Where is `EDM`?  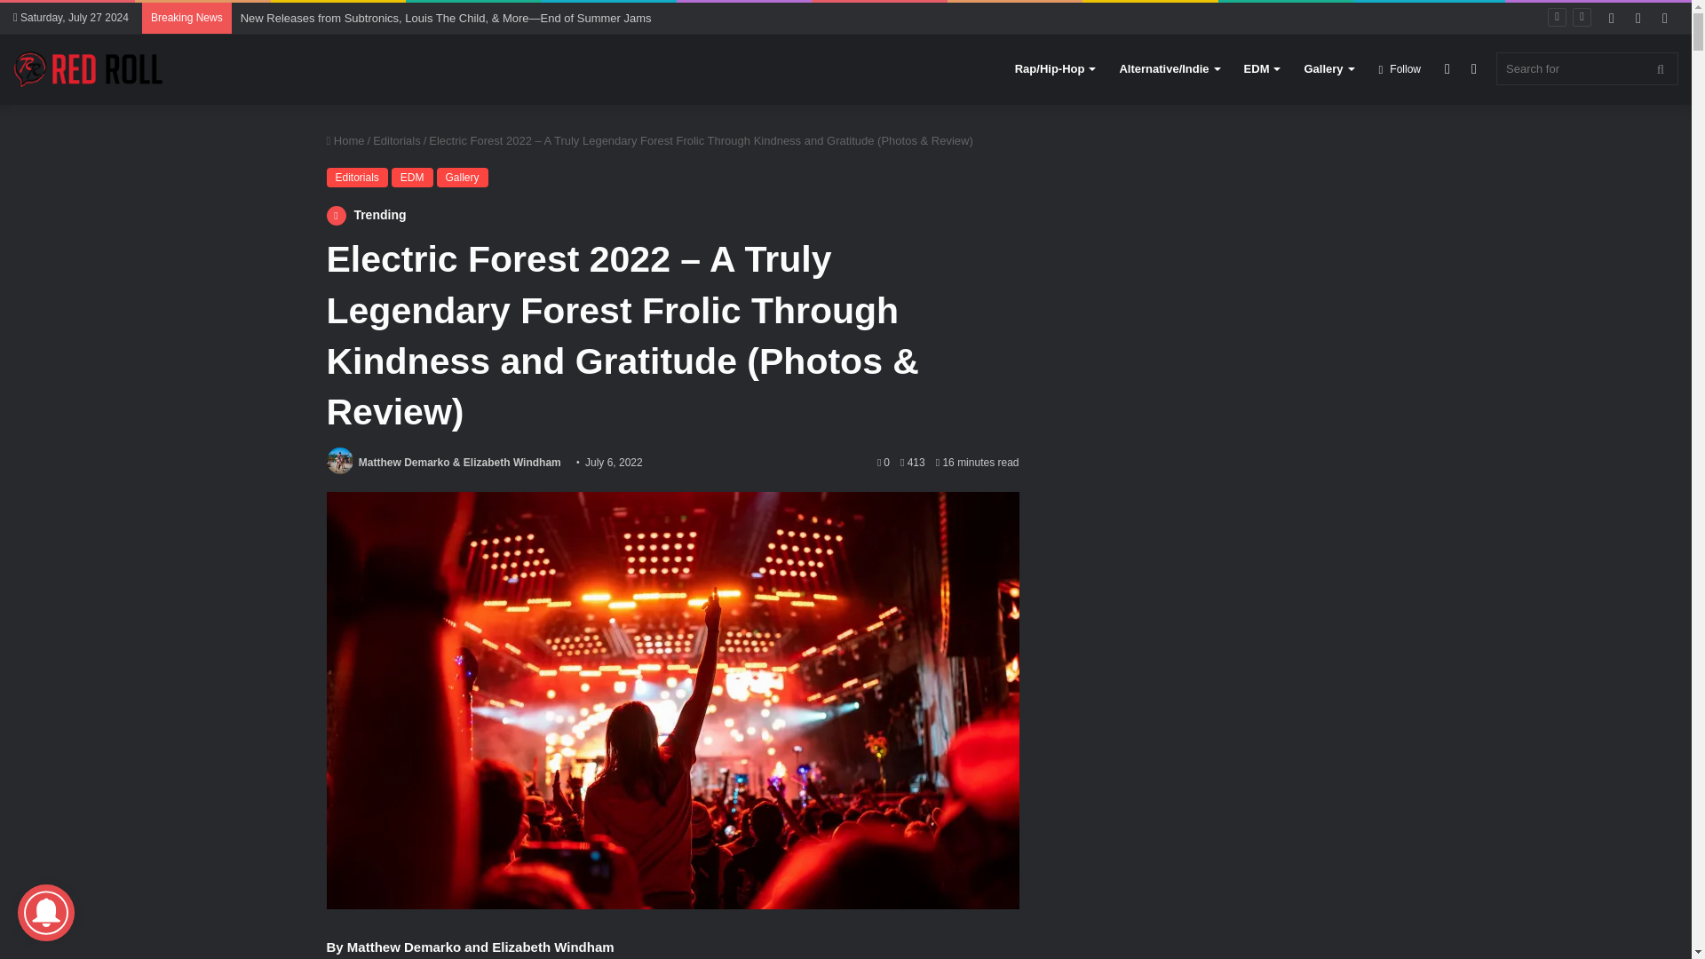 EDM is located at coordinates (412, 178).